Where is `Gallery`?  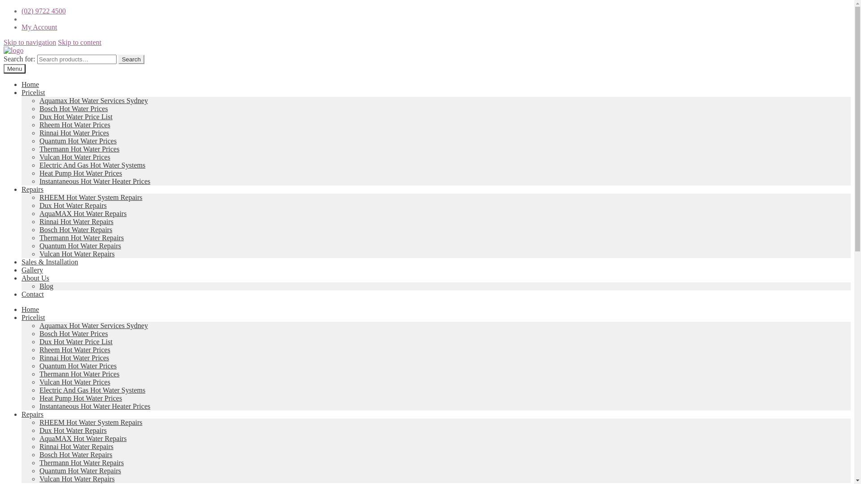 Gallery is located at coordinates (32, 270).